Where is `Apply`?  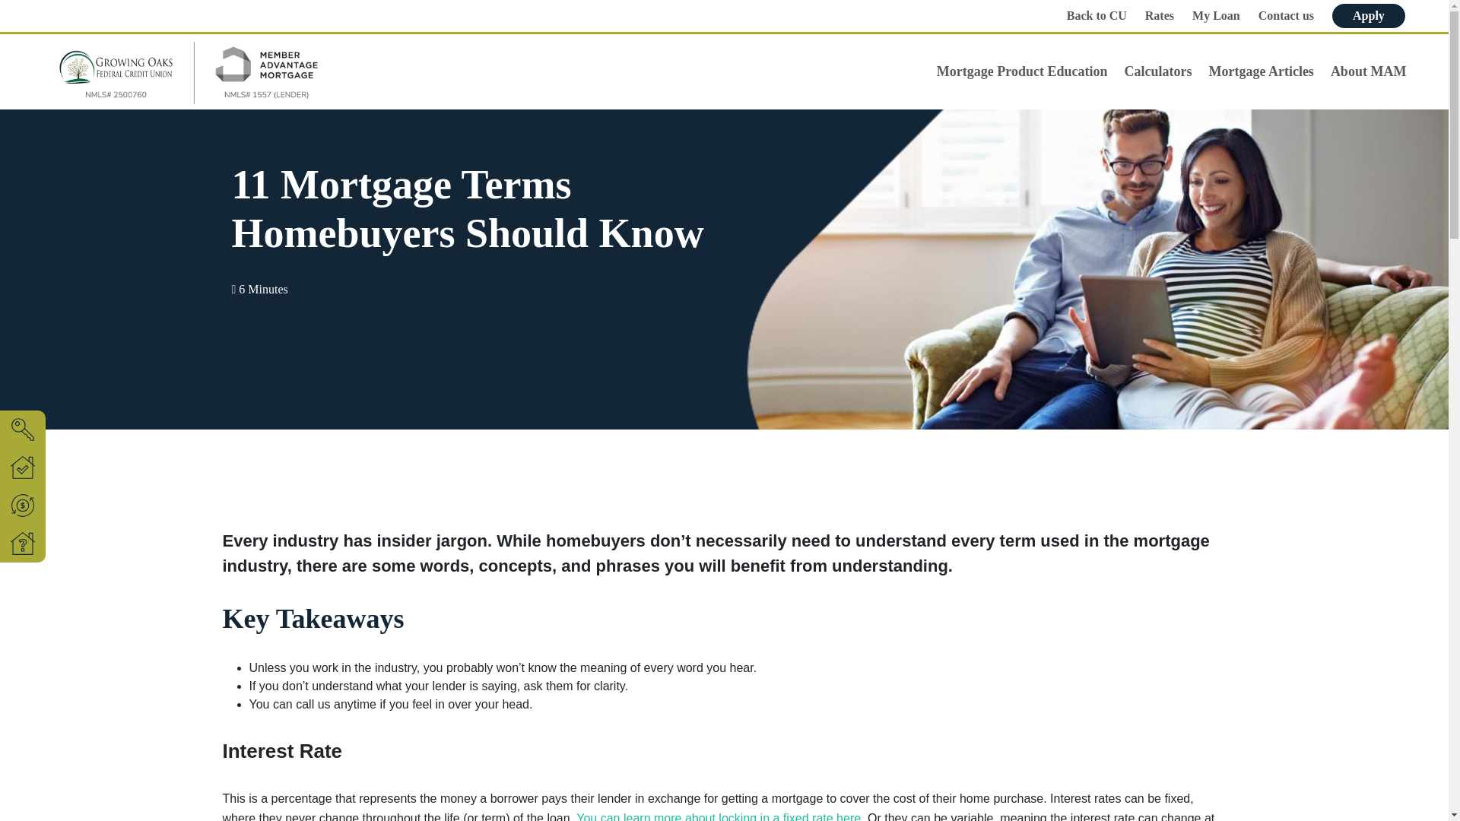 Apply is located at coordinates (1368, 15).